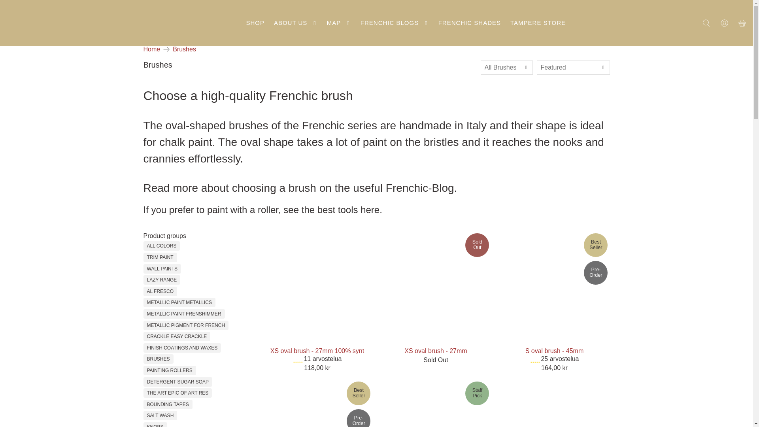  What do you see at coordinates (160, 291) in the screenshot?
I see `AL FRESCO` at bounding box center [160, 291].